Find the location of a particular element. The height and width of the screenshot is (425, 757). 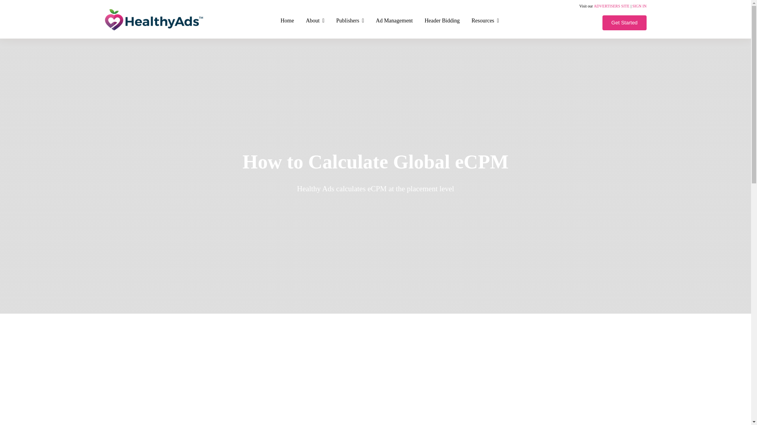

Get Started is located at coordinates (625, 22).